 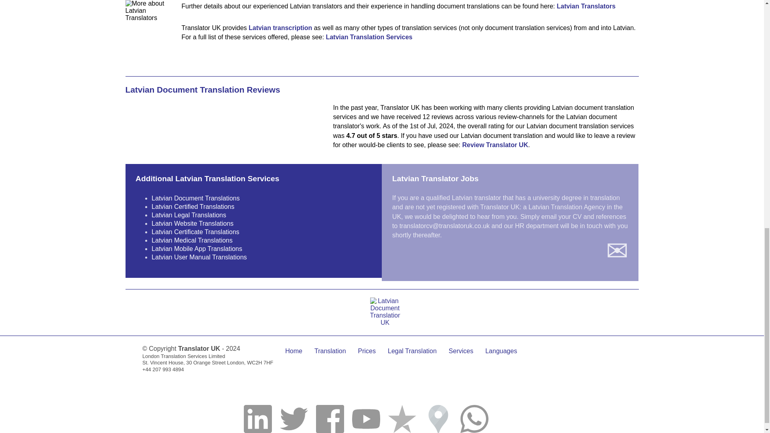 I want to click on Latvian Certificate Translations, so click(x=196, y=232).